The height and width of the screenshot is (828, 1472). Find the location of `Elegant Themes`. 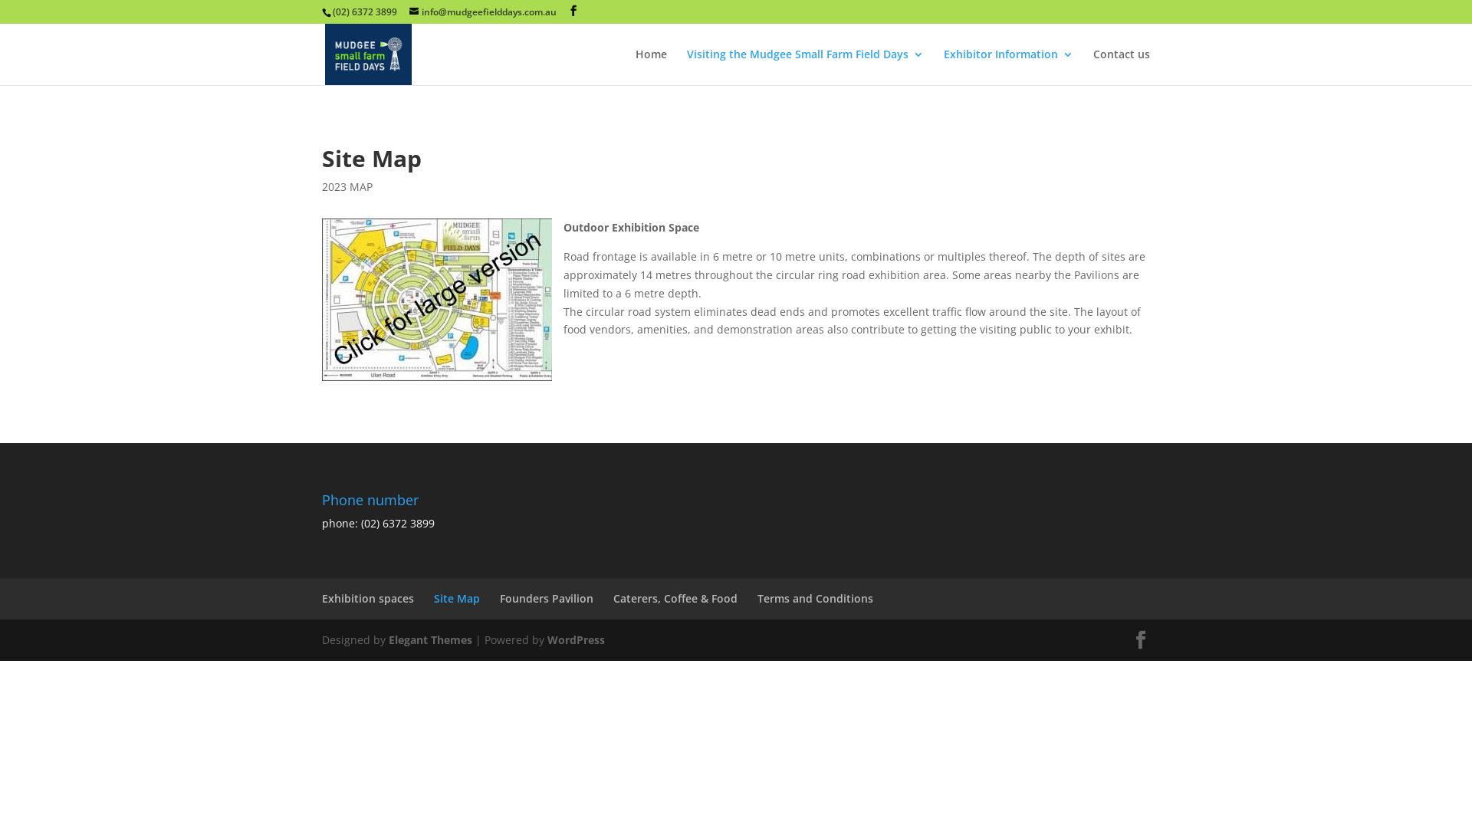

Elegant Themes is located at coordinates (430, 639).